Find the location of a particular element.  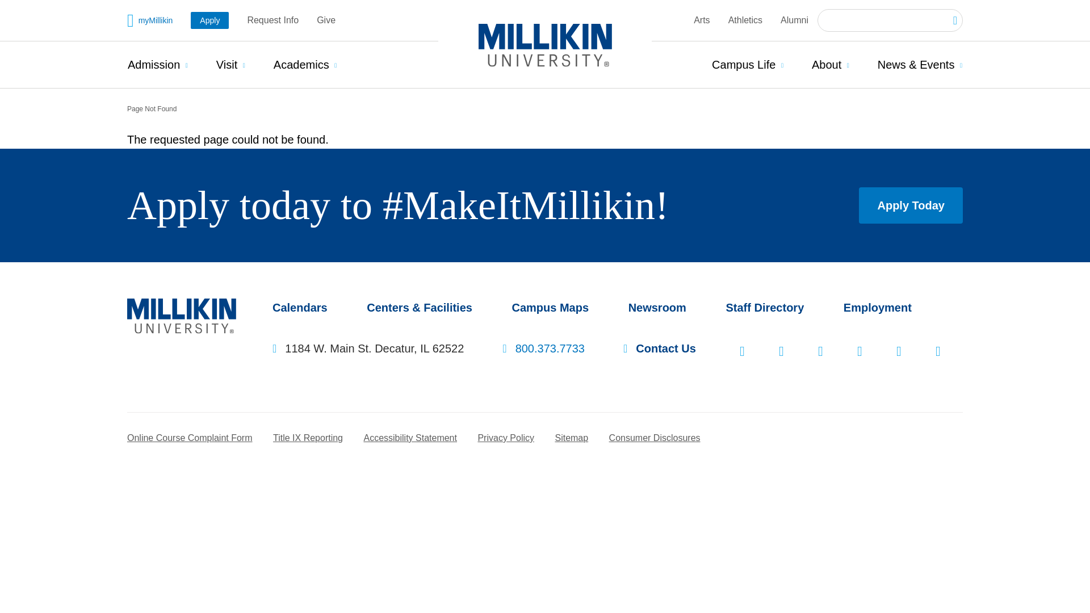

Alumni is located at coordinates (794, 20).